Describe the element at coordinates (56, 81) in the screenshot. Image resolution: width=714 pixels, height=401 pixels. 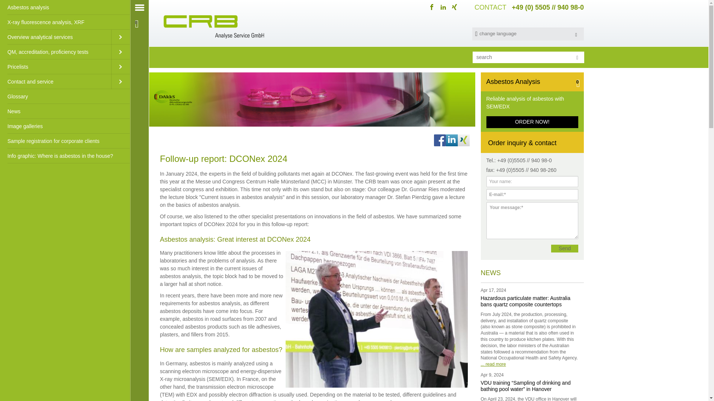
I see `Contact and service` at that location.